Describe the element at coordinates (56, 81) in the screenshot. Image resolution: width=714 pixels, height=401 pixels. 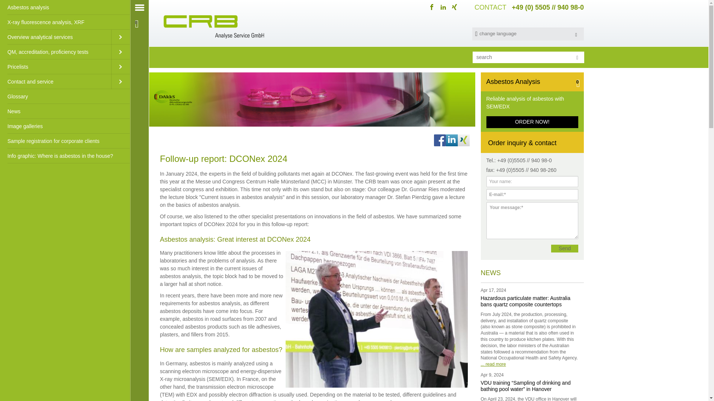
I see `Contact and service` at that location.